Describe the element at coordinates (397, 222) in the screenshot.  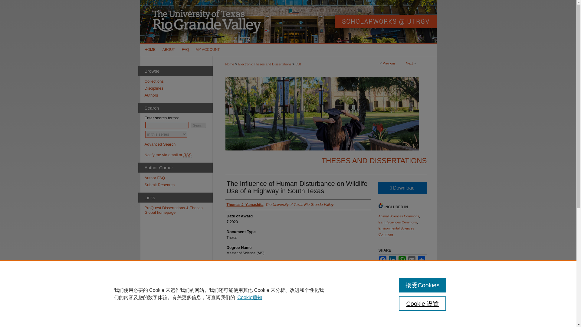
I see `Earth Sciences Commons` at that location.